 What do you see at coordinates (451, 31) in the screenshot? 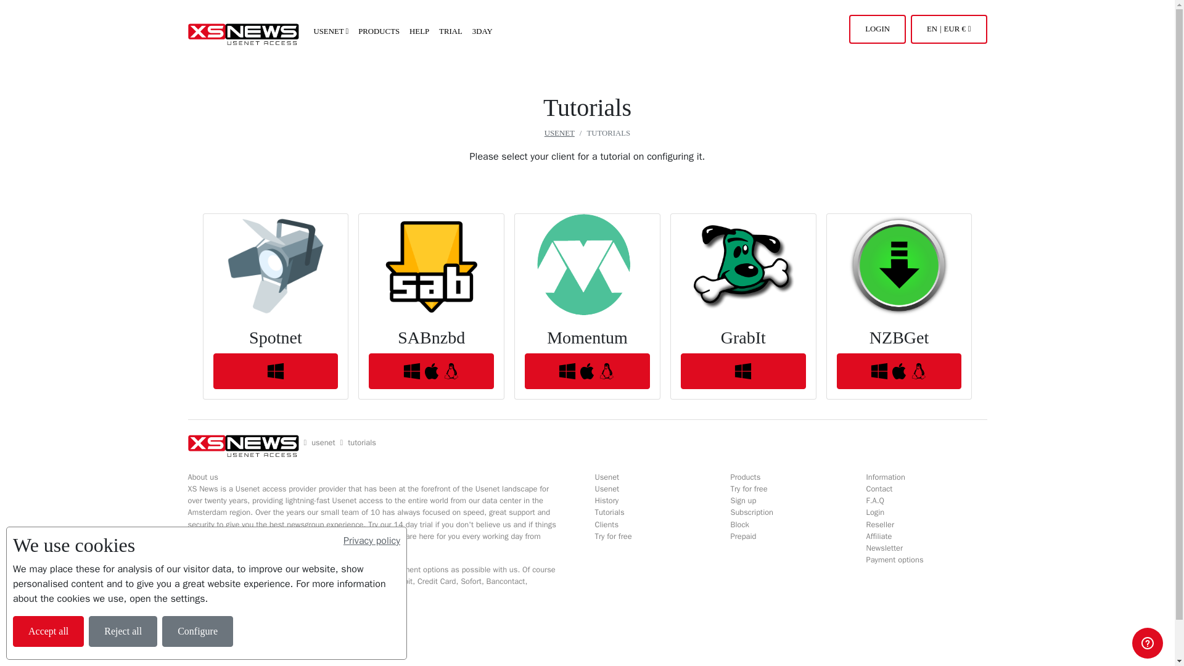
I see `TRIAL` at bounding box center [451, 31].